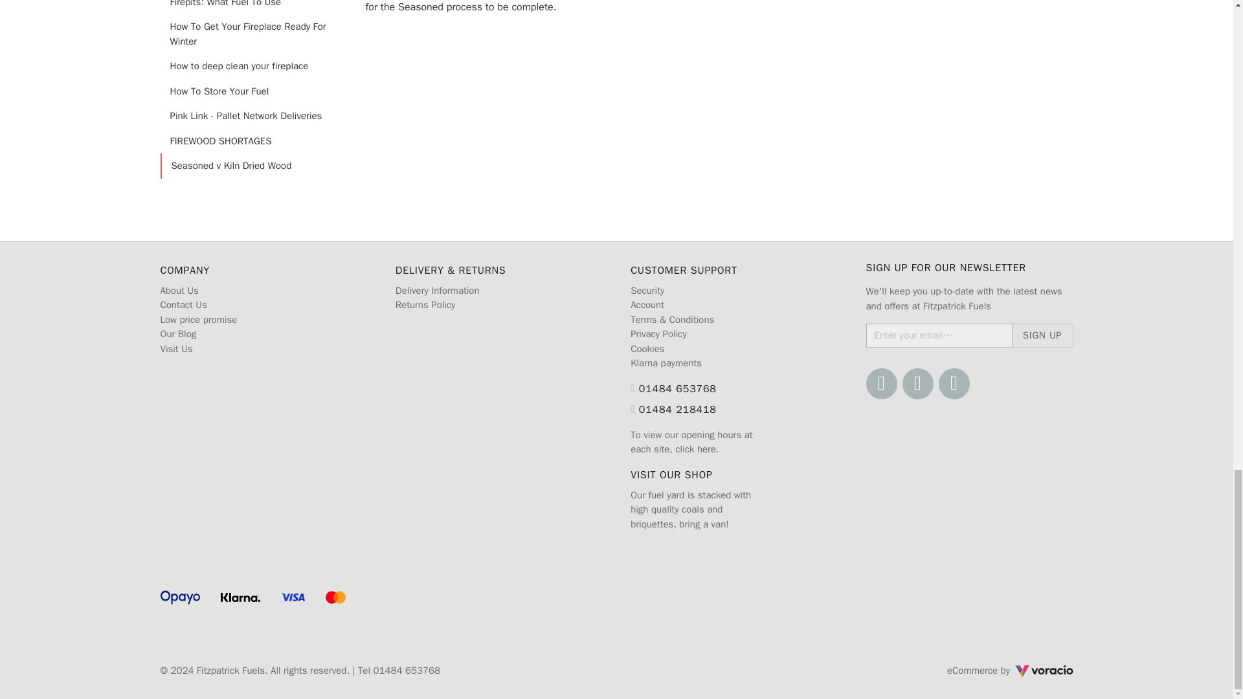 The width and height of the screenshot is (1243, 699). What do you see at coordinates (240, 597) in the screenshot?
I see `Klarna` at bounding box center [240, 597].